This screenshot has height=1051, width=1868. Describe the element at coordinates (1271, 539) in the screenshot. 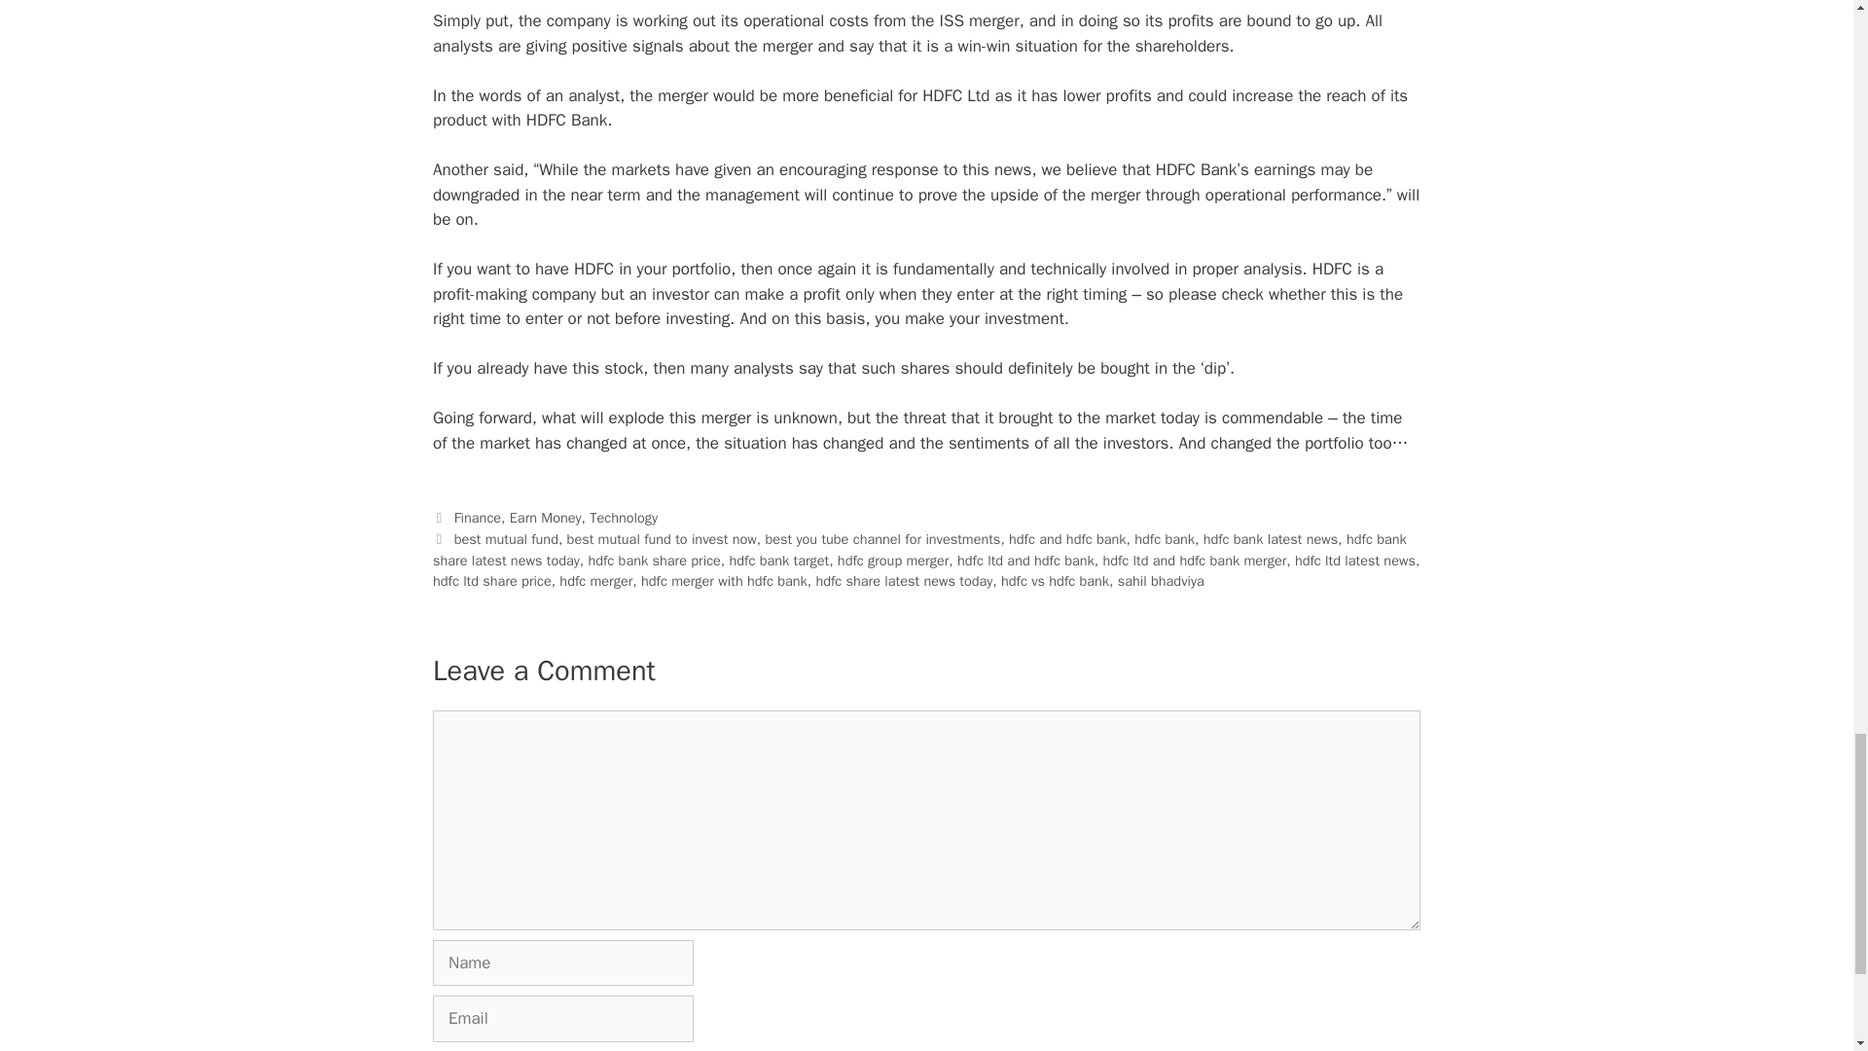

I see `hdfc bank latest news` at that location.